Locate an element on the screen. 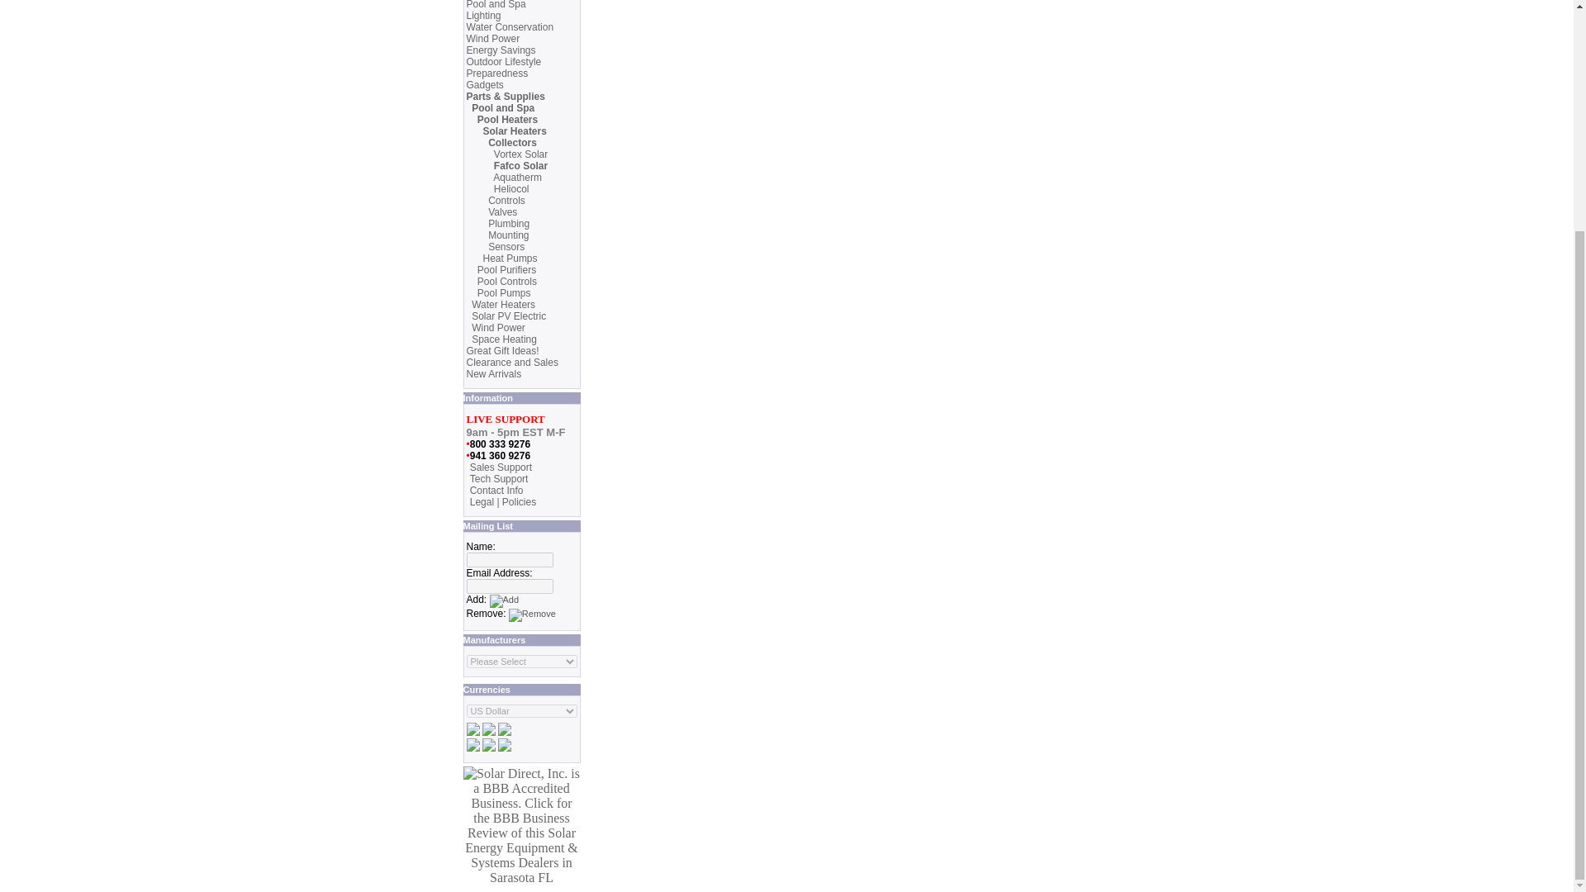 The height and width of the screenshot is (892, 1586). Valves is located at coordinates (502, 211).